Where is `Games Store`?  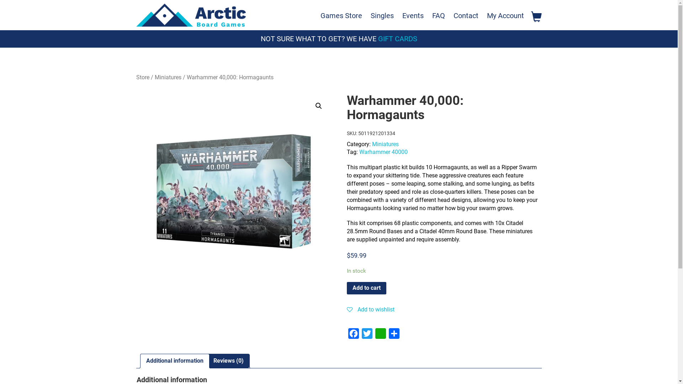
Games Store is located at coordinates (341, 16).